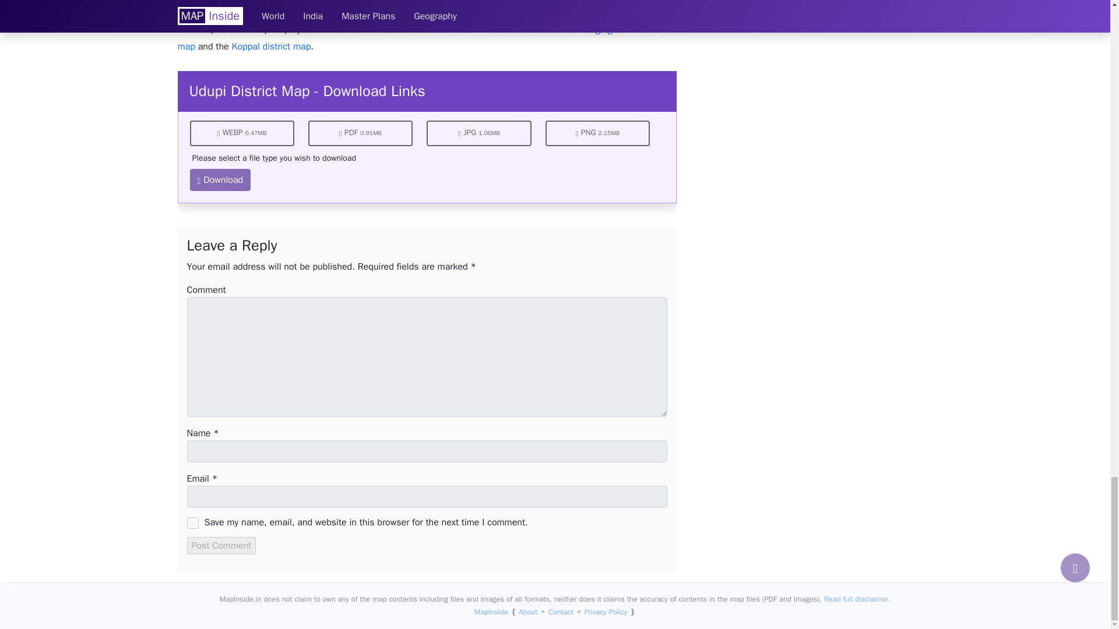  I want to click on Read full disclaimer., so click(857, 599).